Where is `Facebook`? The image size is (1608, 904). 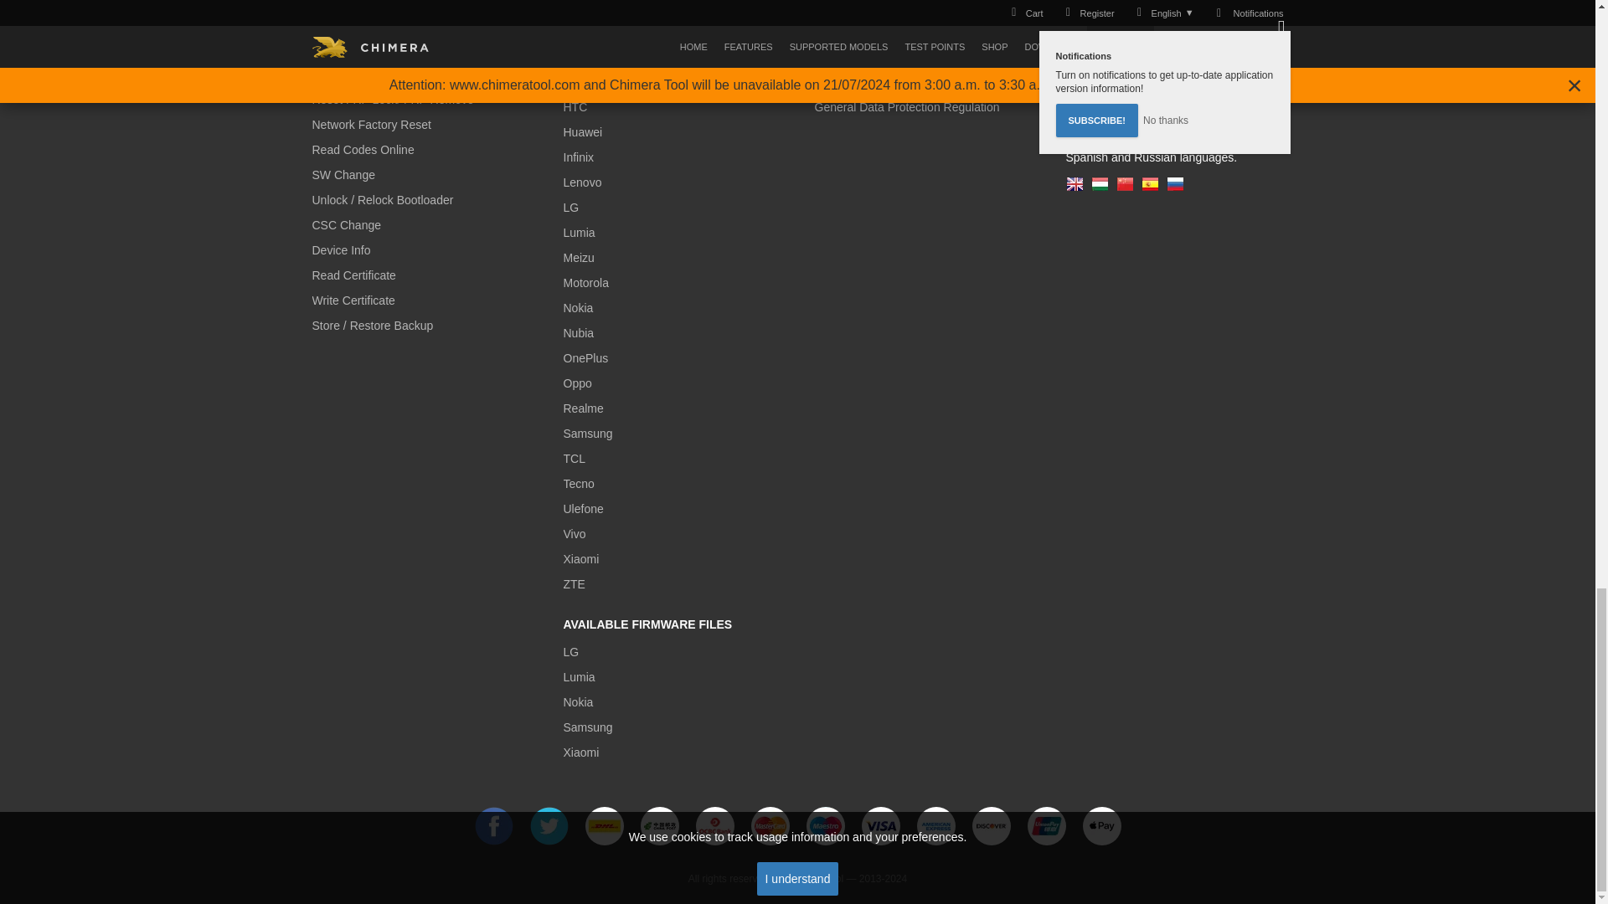 Facebook is located at coordinates (493, 825).